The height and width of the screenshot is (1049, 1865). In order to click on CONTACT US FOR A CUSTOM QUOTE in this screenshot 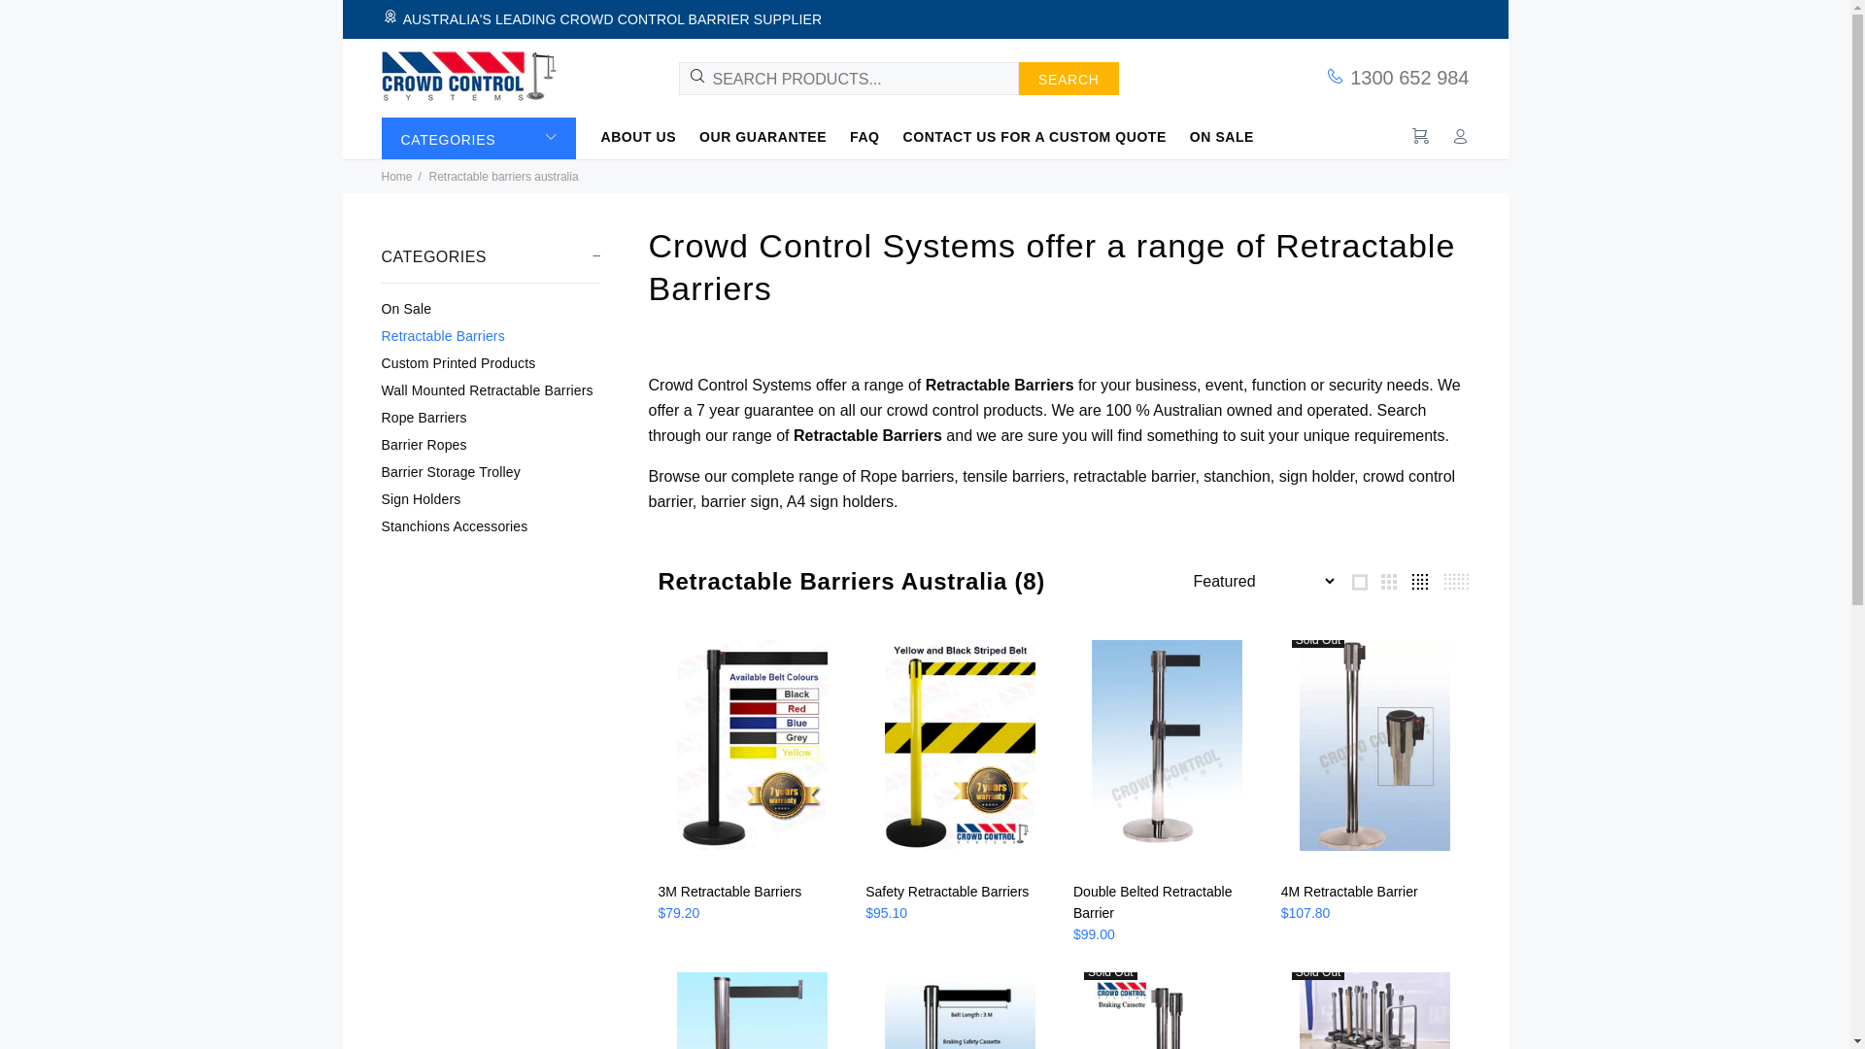, I will do `click(1035, 136)`.